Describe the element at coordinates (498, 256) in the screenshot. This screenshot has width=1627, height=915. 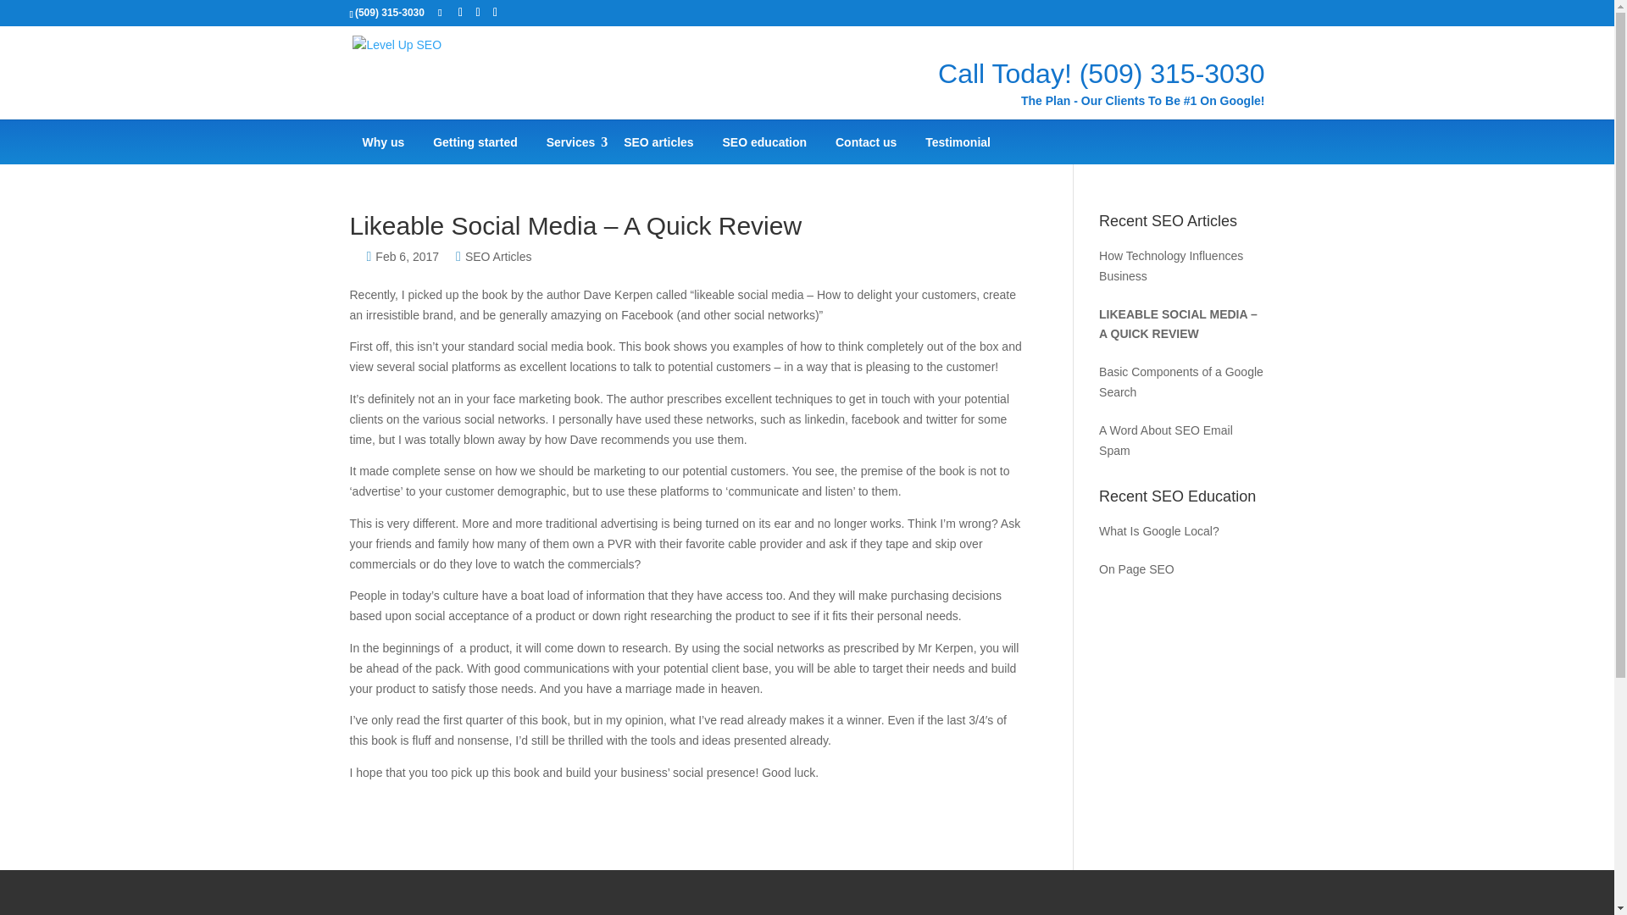
I see `SEO Articles` at that location.